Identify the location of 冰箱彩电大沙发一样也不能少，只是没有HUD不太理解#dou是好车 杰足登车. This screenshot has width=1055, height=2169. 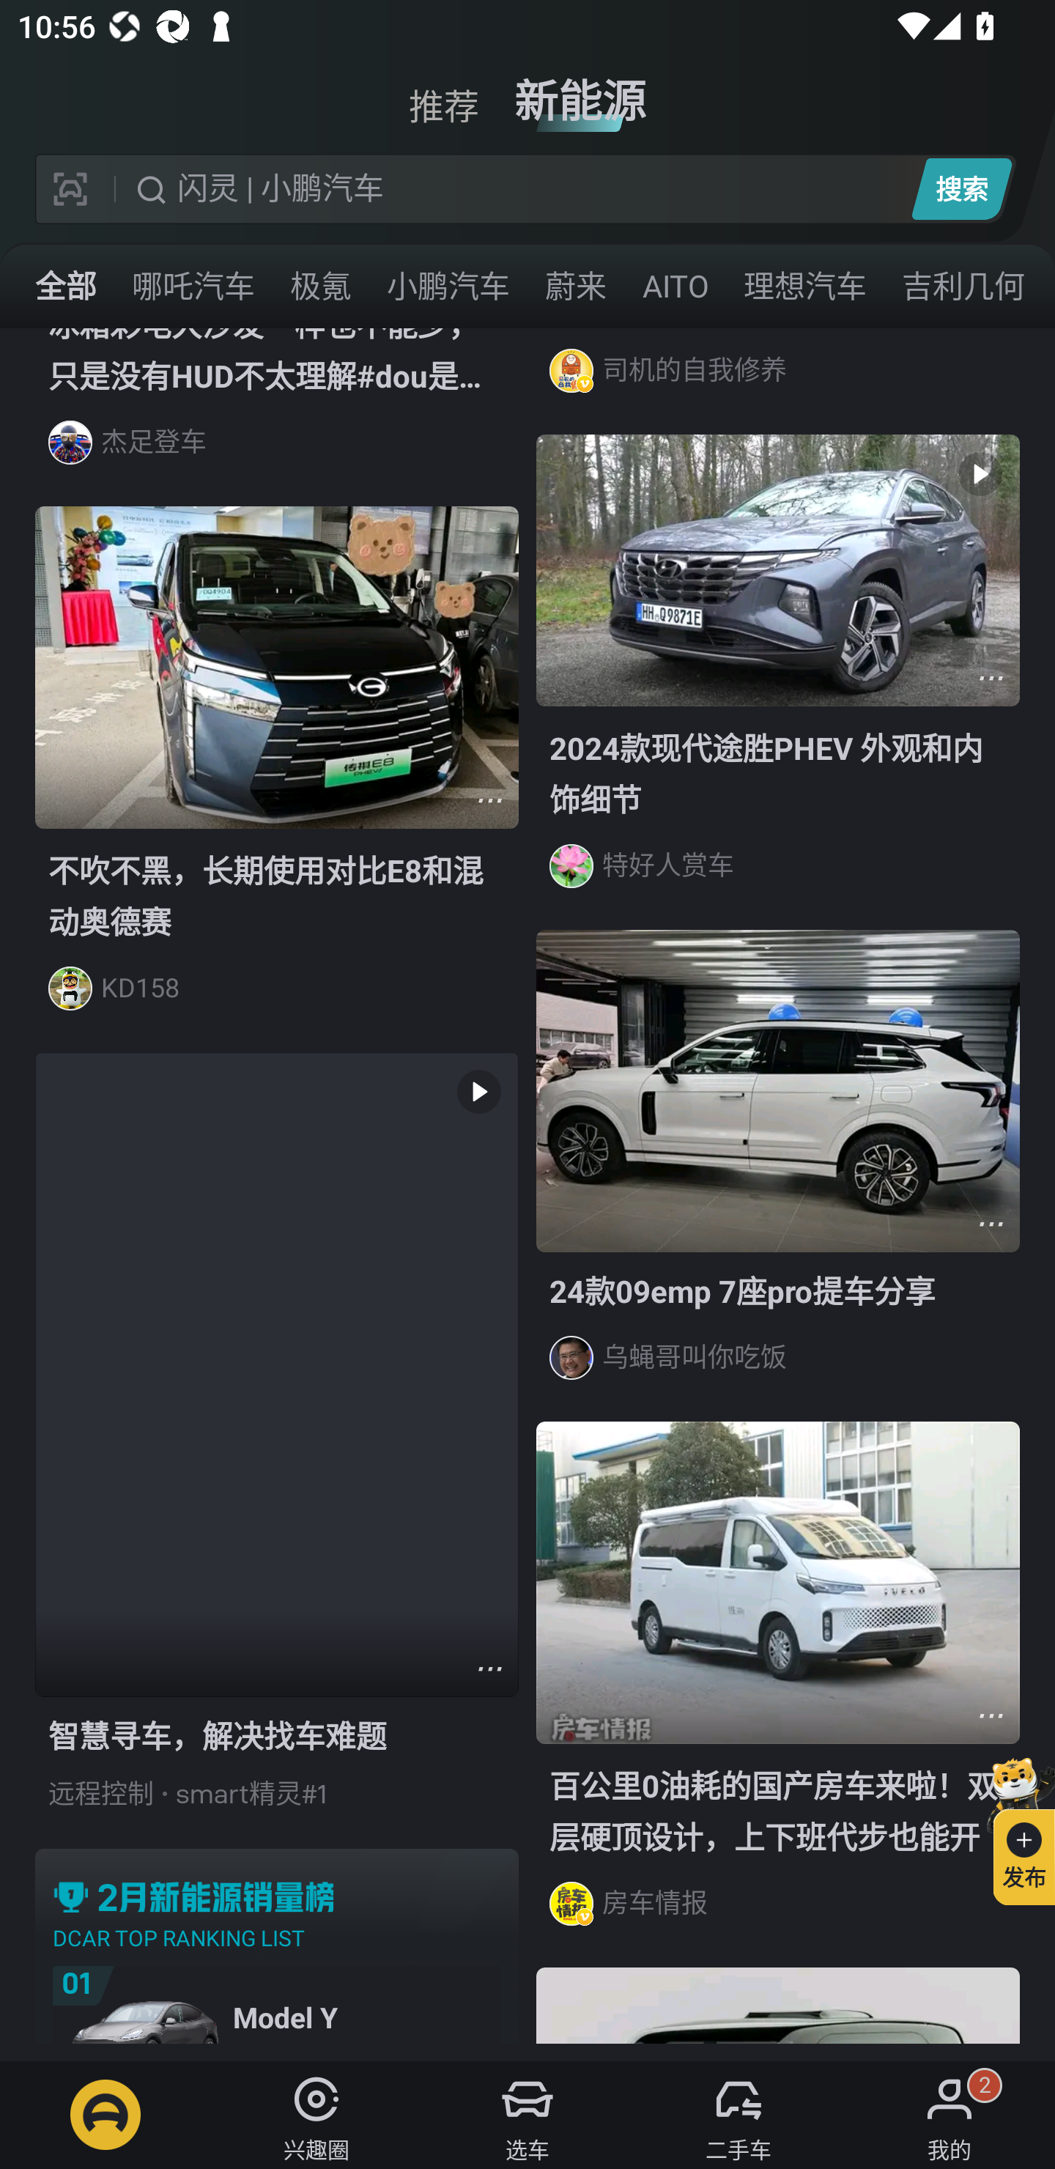
(277, 416).